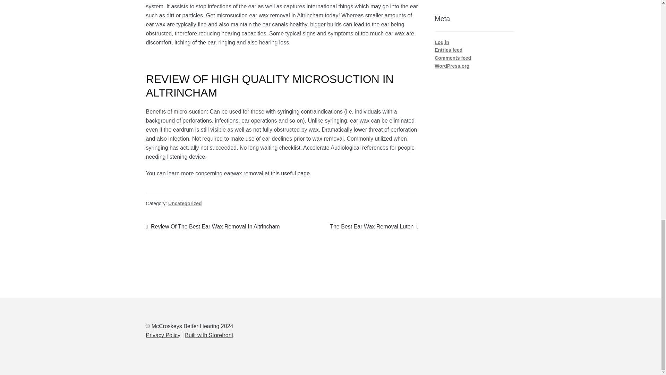 Image resolution: width=666 pixels, height=375 pixels. I want to click on this useful page, so click(290, 173).